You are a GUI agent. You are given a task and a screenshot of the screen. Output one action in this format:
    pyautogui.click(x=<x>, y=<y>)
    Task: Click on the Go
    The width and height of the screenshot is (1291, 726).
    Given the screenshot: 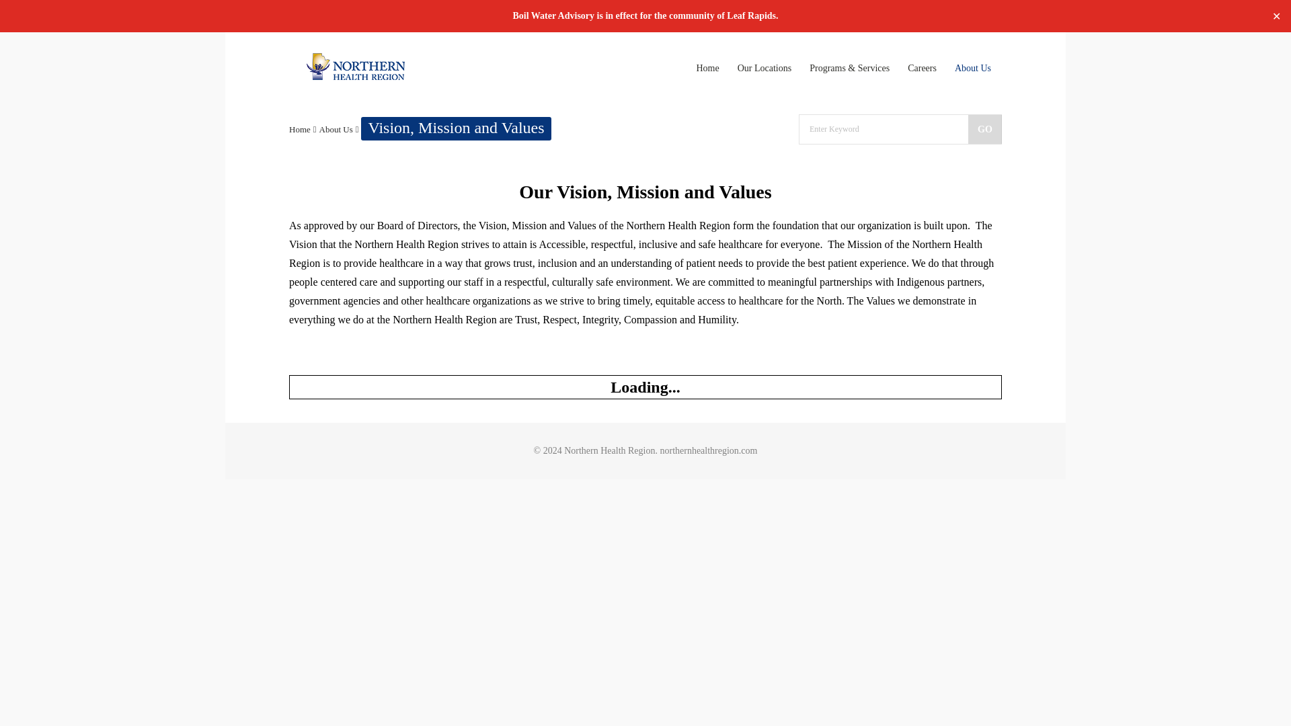 What is the action you would take?
    pyautogui.click(x=984, y=129)
    